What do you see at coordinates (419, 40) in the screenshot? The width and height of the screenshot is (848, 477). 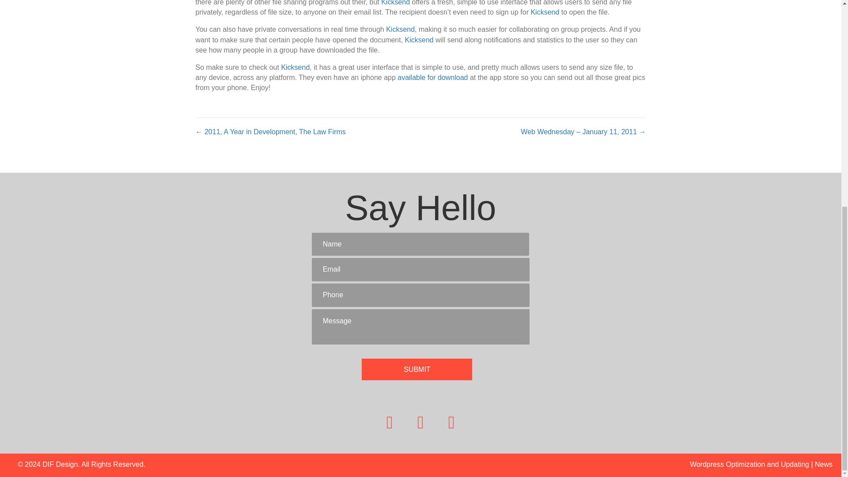 I see `Kicksend` at bounding box center [419, 40].